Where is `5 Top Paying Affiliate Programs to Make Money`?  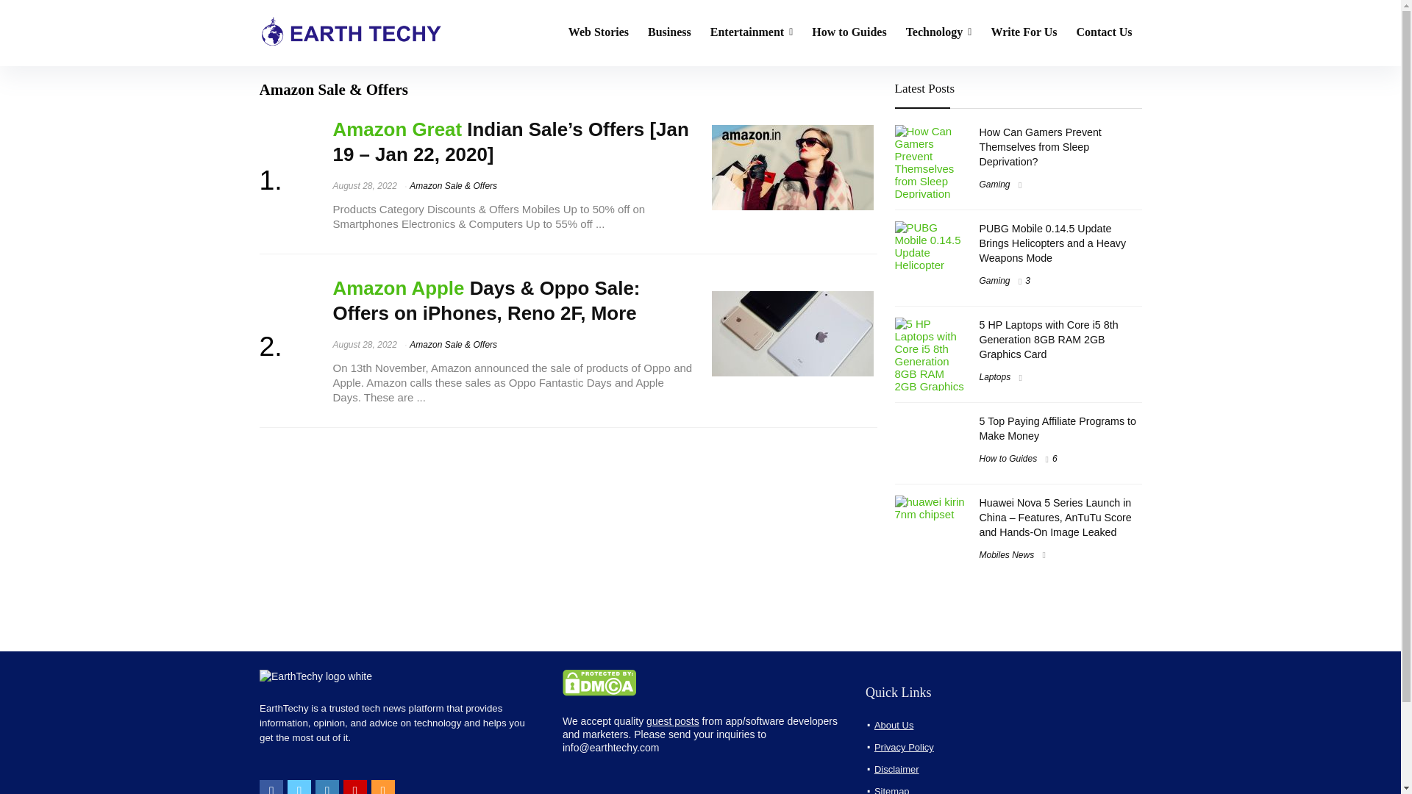
5 Top Paying Affiliate Programs to Make Money is located at coordinates (1058, 428).